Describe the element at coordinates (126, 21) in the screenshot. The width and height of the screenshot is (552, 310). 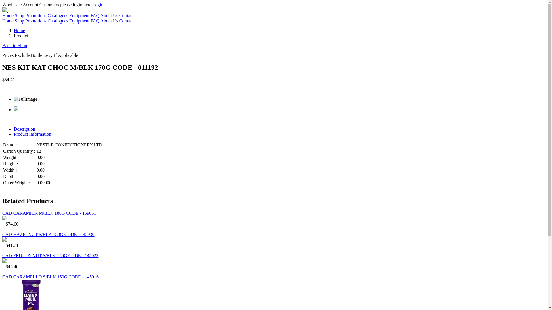
I see `Contact` at that location.